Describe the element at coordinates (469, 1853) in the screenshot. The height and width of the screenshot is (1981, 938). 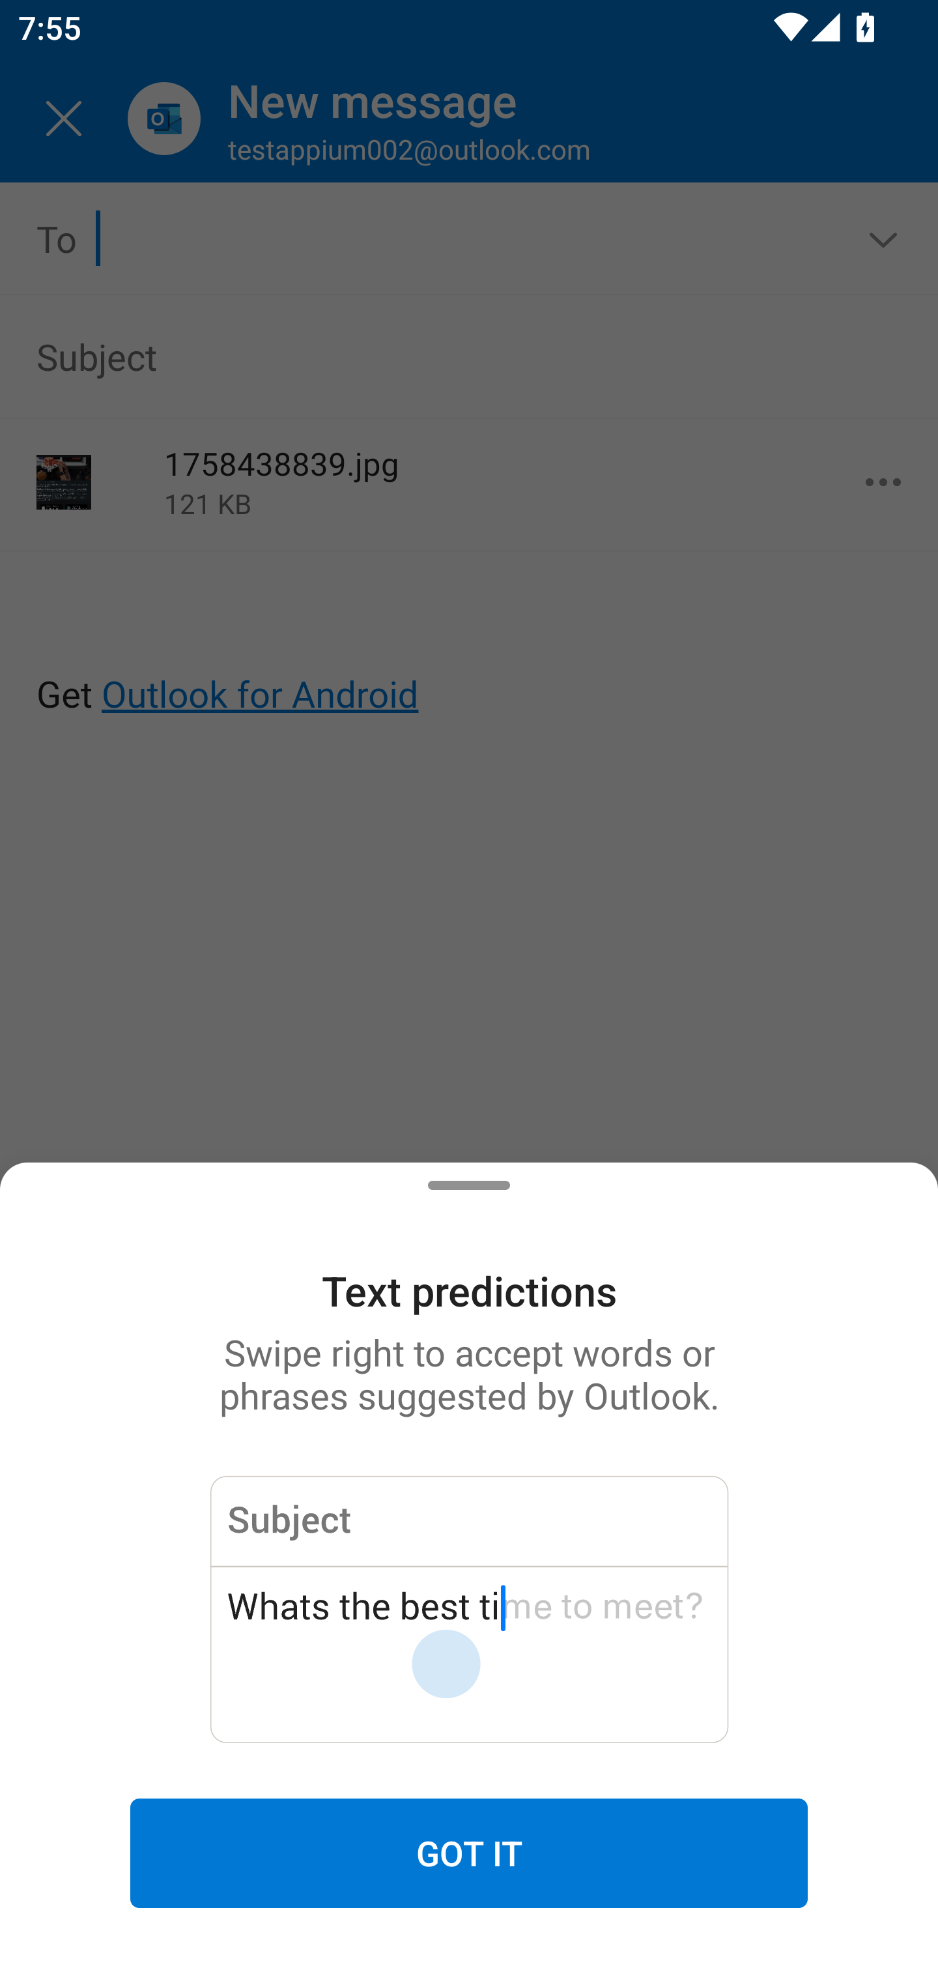
I see `GOT IT Got it` at that location.